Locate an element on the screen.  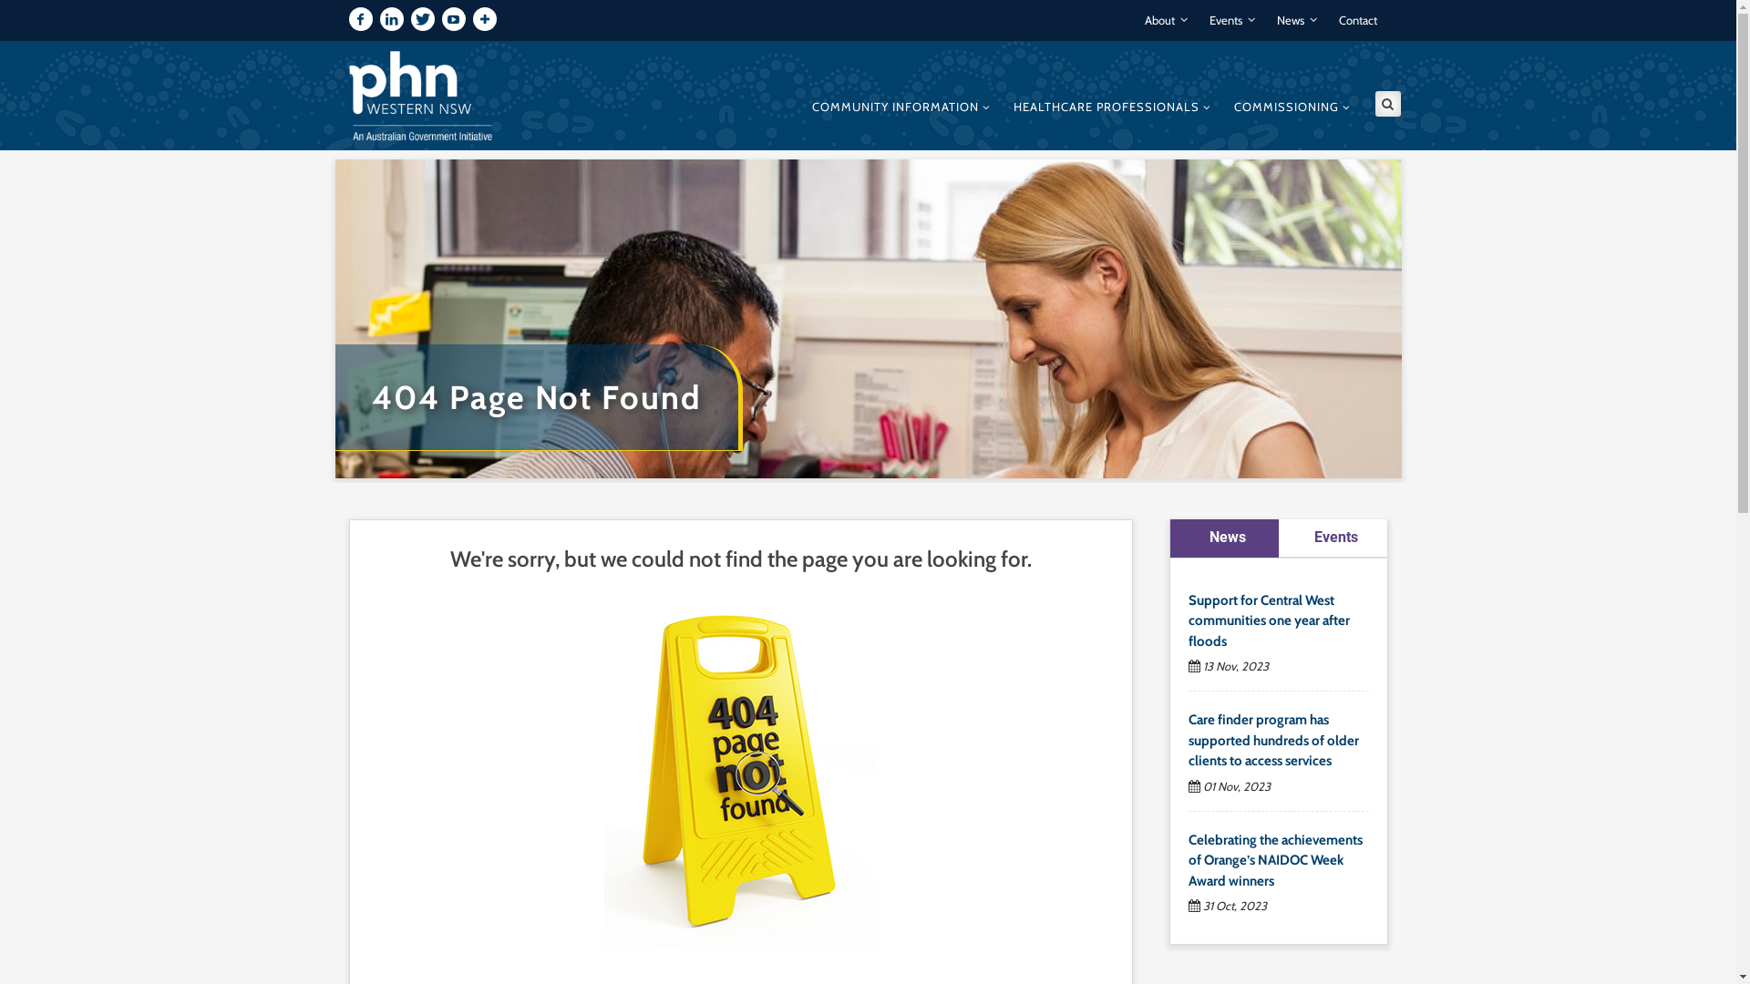
About   is located at coordinates (1167, 20).